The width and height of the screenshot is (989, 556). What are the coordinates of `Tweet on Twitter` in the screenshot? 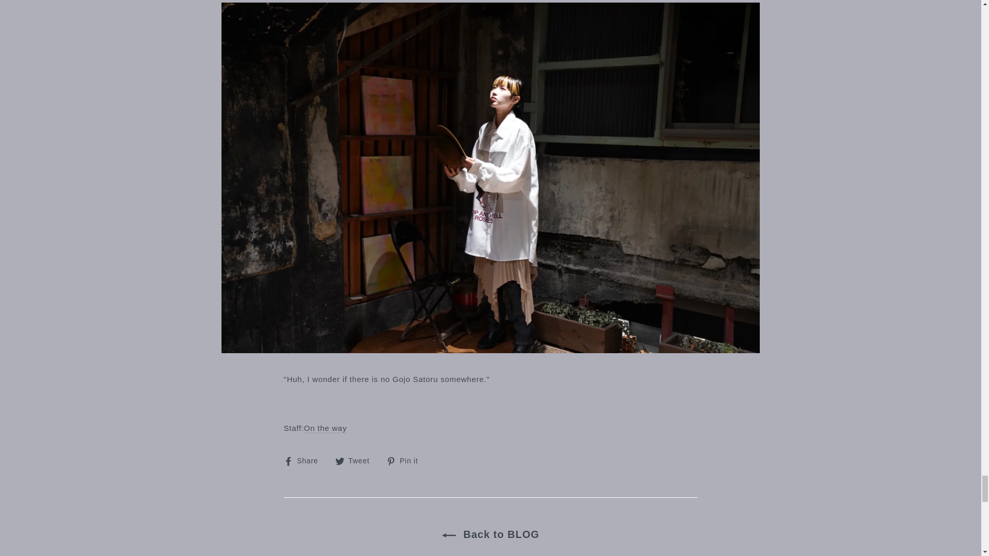 It's located at (356, 461).